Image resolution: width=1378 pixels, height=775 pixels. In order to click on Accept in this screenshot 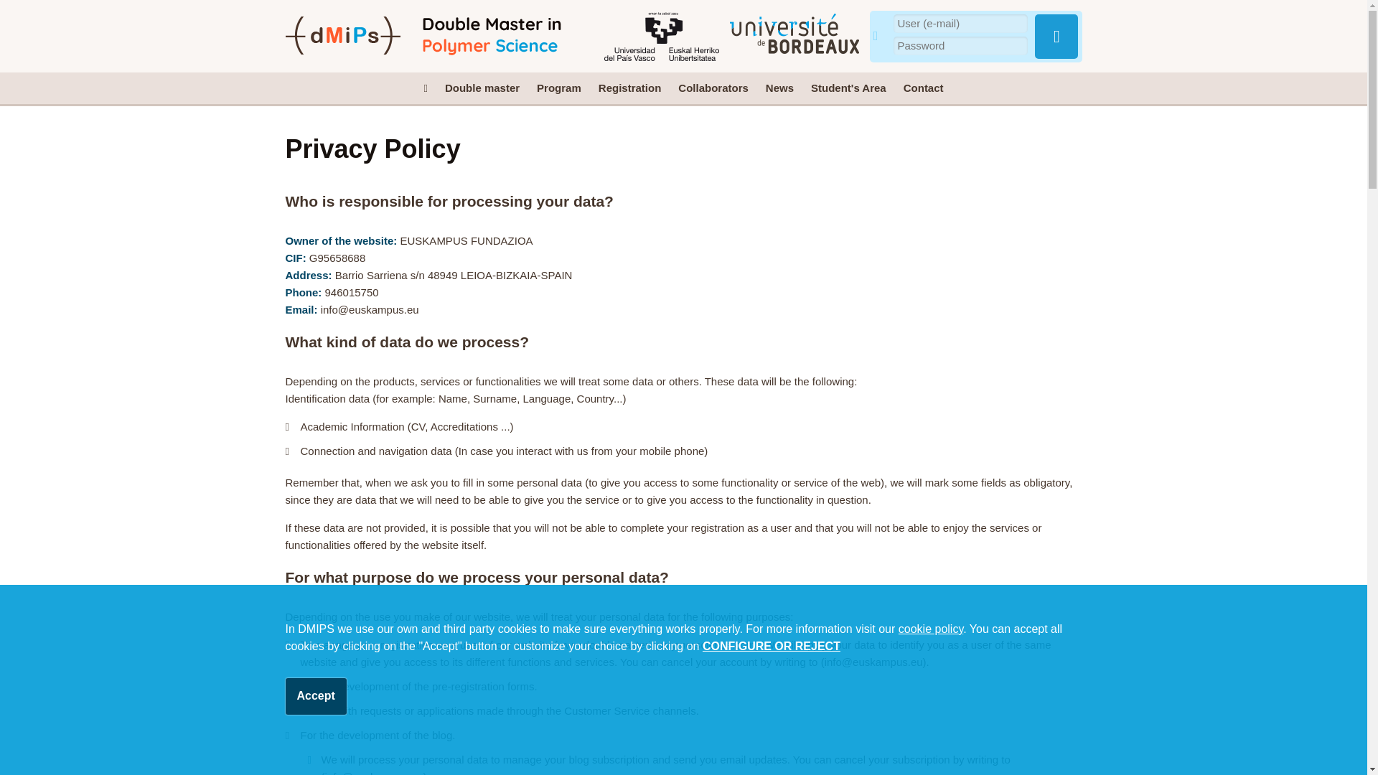, I will do `click(316, 696)`.